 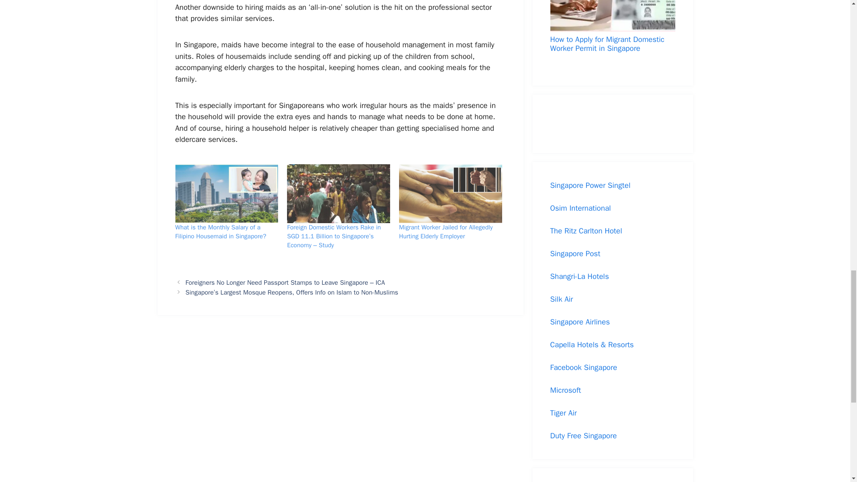 I want to click on Migrant Worker Jailed for Allegedly Hurting Elderly Employer, so click(x=446, y=232).